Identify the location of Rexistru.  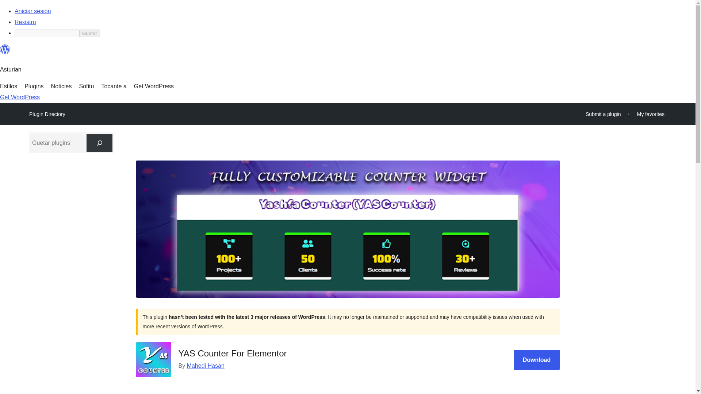
(26, 22).